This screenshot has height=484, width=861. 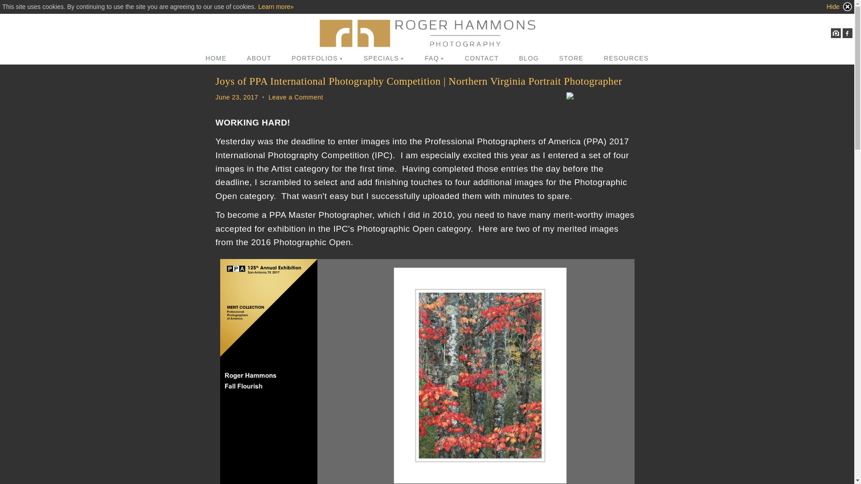 I want to click on BLOG, so click(x=528, y=58).